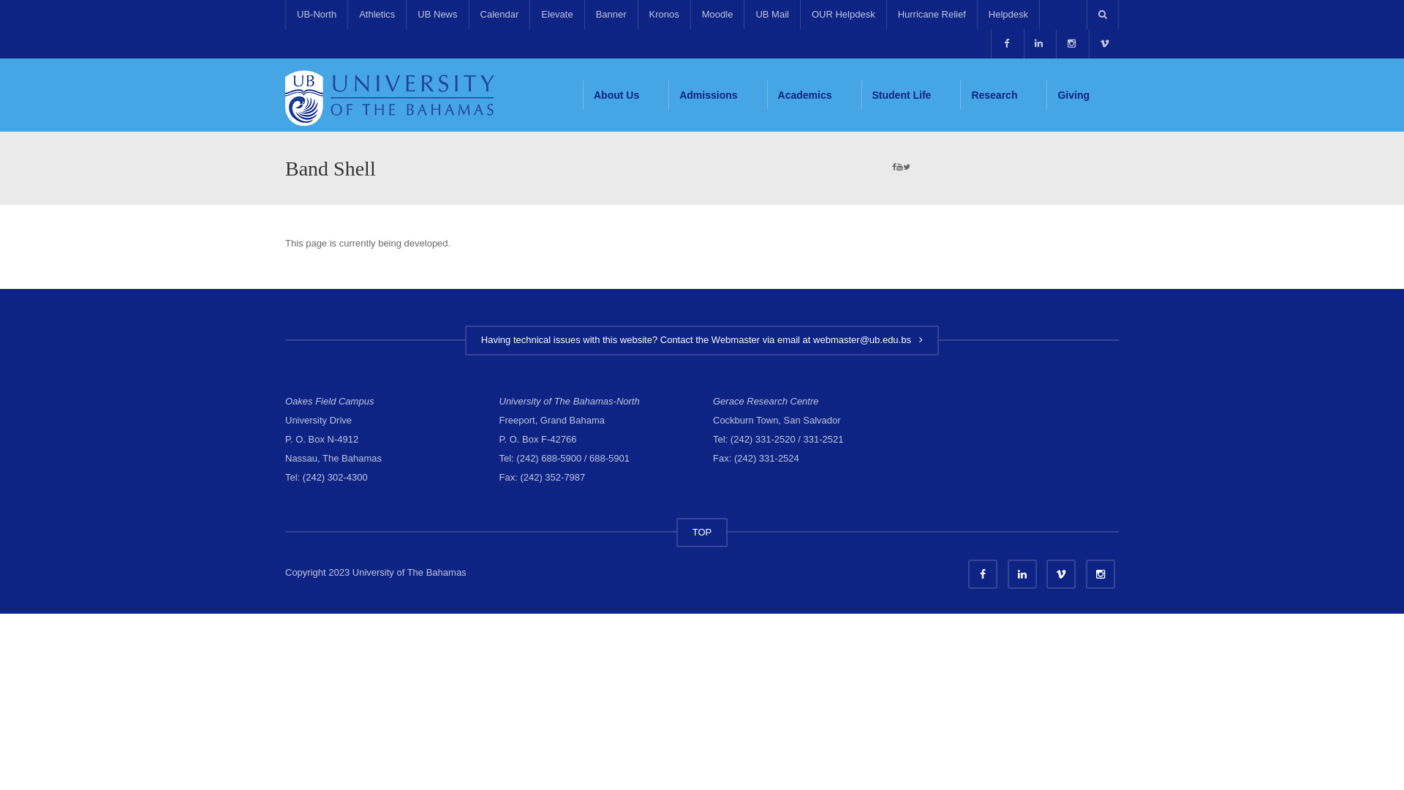 Image resolution: width=1404 pixels, height=790 pixels. Describe the element at coordinates (772, 15) in the screenshot. I see `UB Mail` at that location.